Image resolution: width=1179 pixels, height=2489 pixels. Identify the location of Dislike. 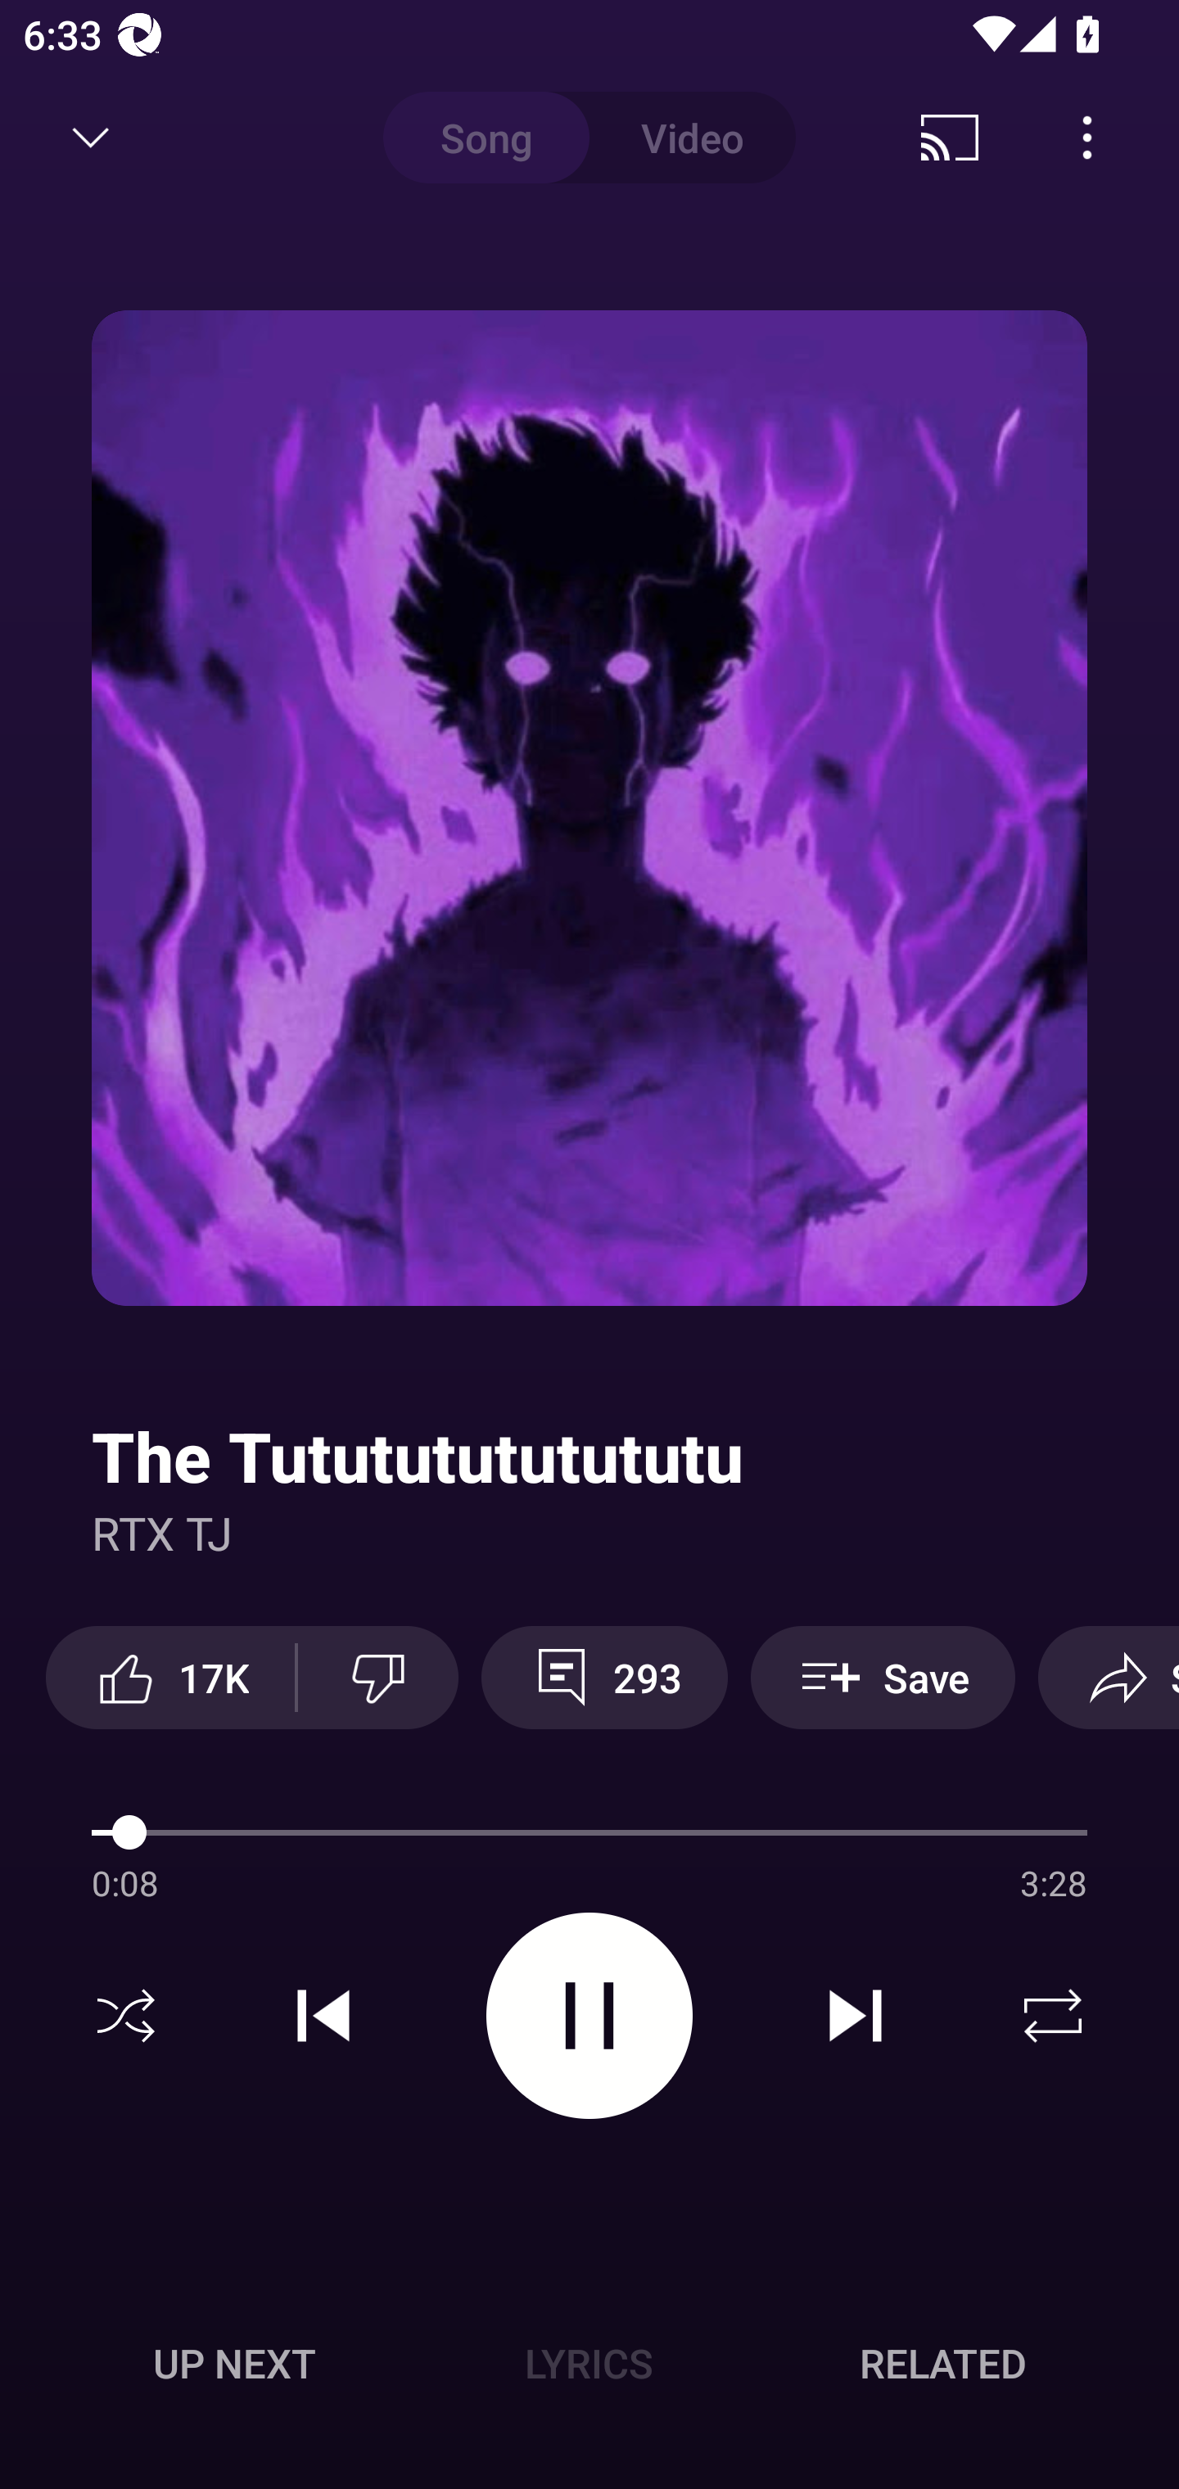
(378, 1677).